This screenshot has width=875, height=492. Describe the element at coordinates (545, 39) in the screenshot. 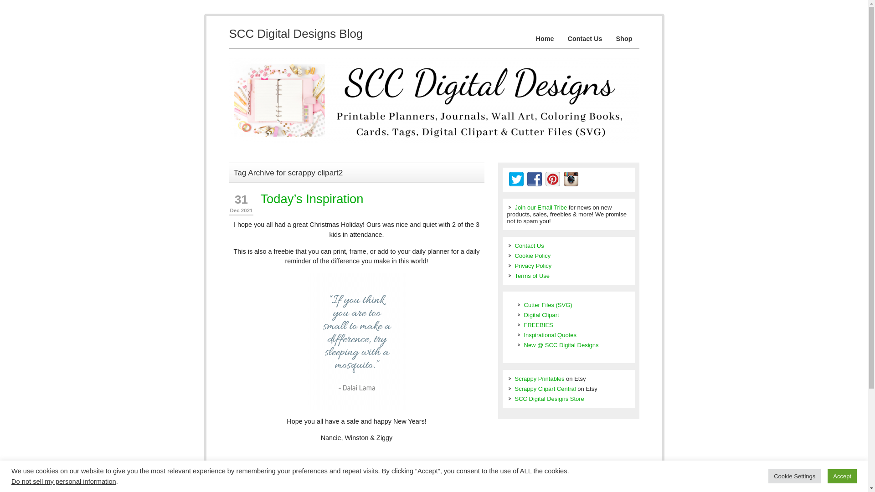

I see `Home` at that location.